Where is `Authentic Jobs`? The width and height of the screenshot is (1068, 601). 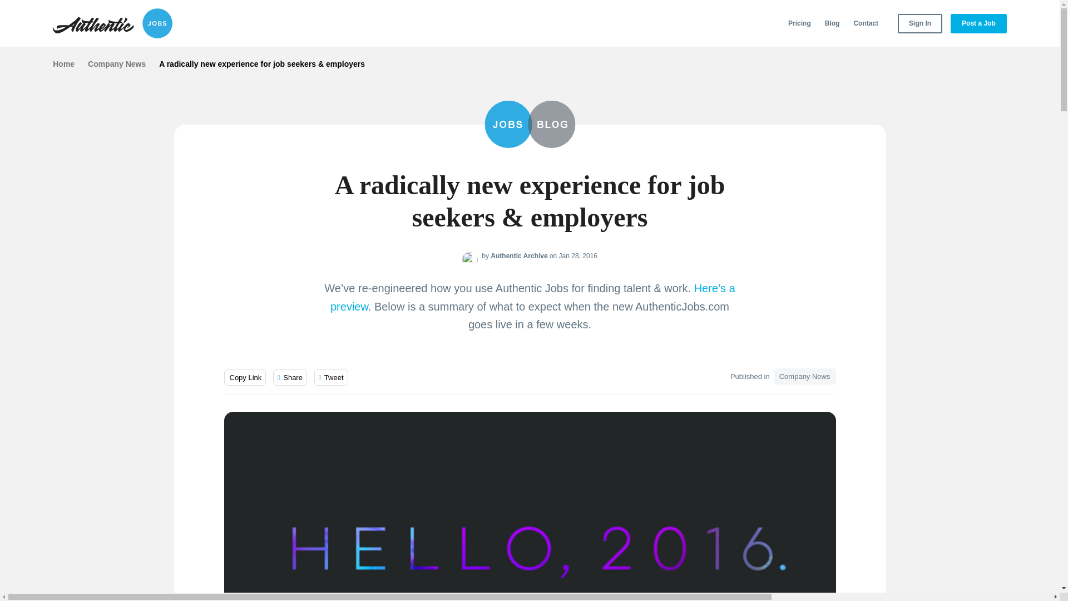
Authentic Jobs is located at coordinates (112, 23).